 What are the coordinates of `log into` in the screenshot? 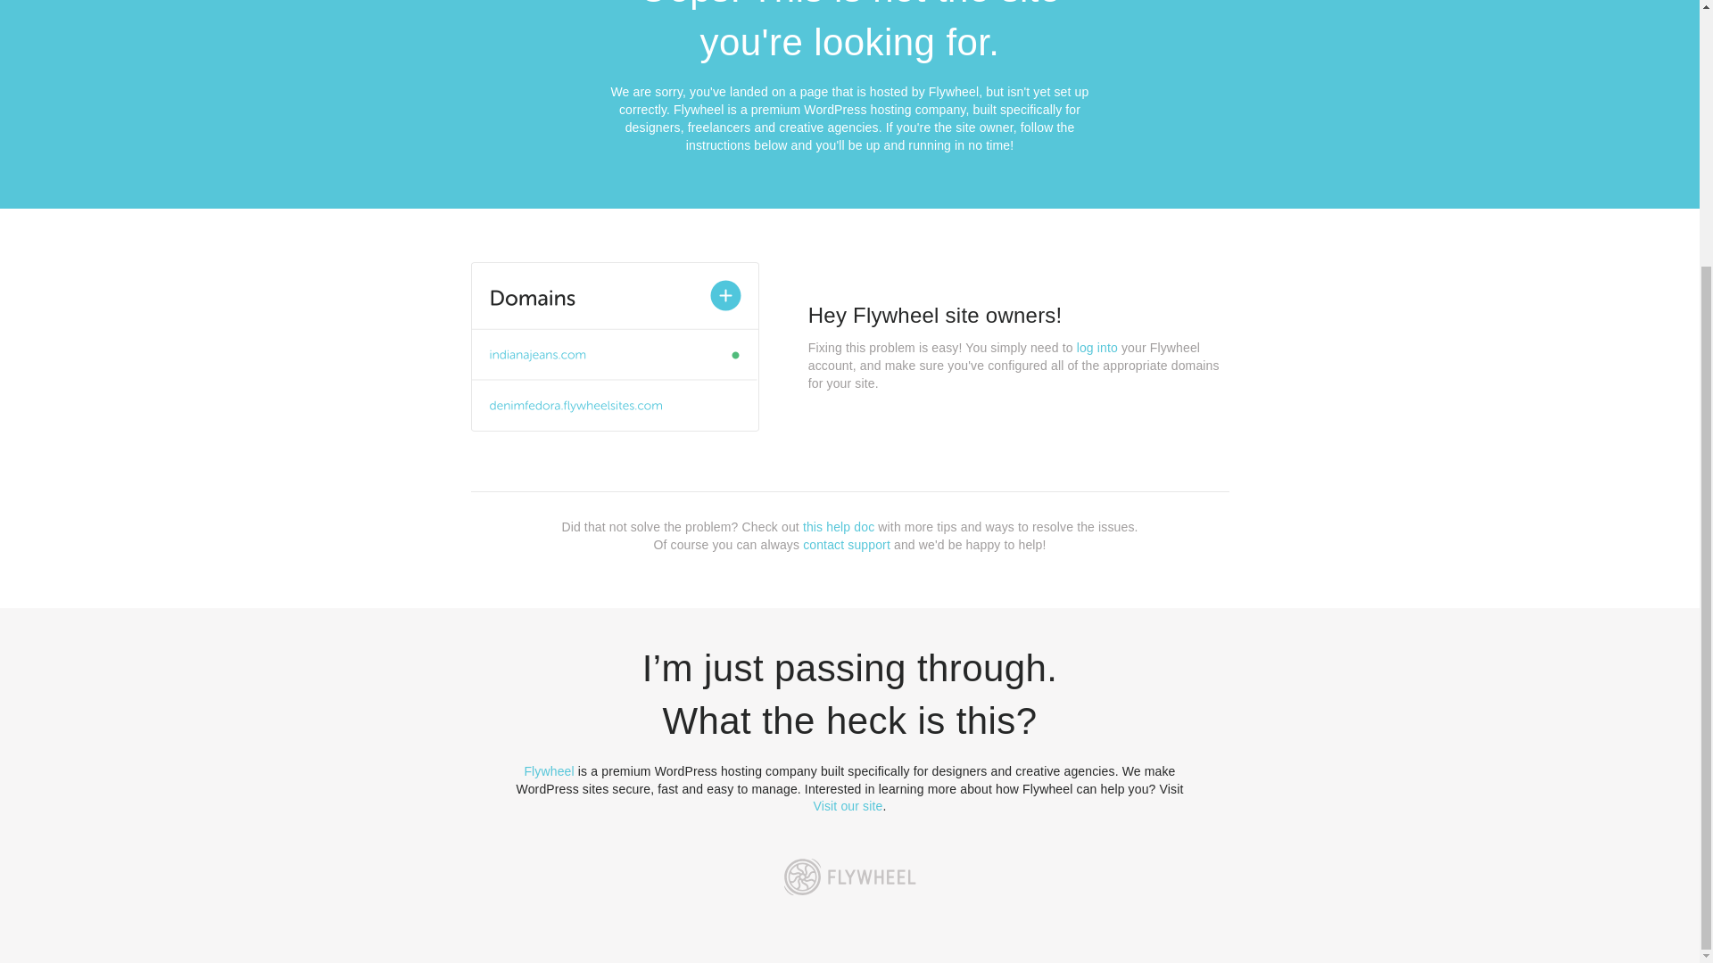 It's located at (1097, 348).